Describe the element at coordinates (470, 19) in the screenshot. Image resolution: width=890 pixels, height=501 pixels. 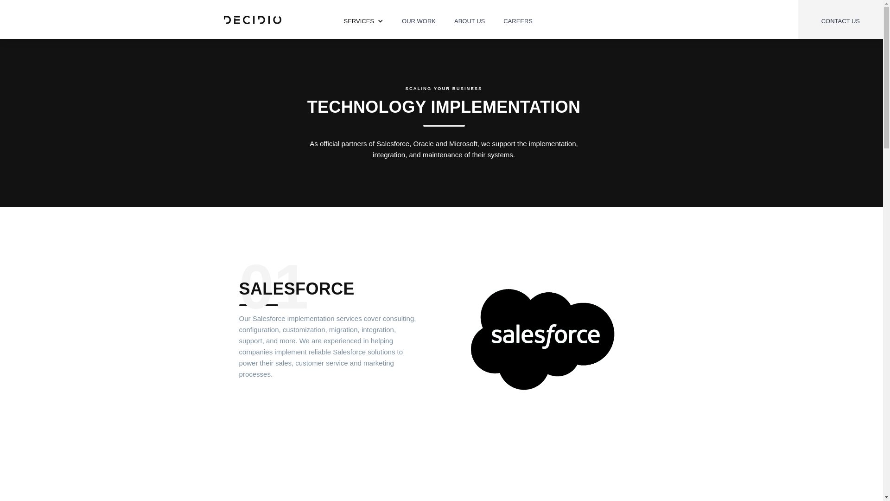
I see `ABOUT US` at that location.